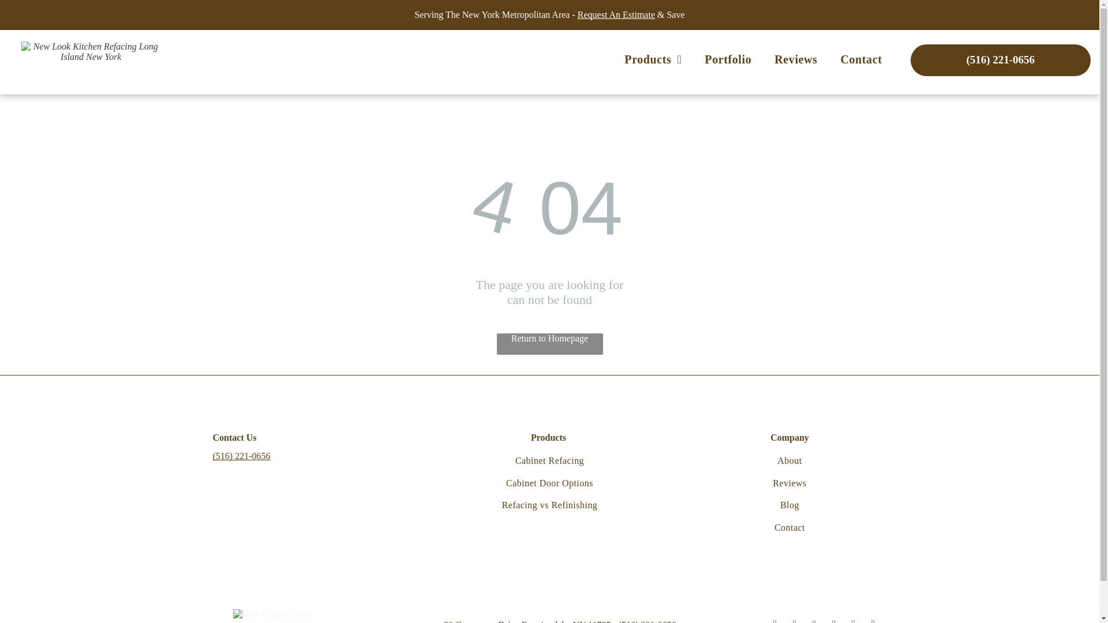 This screenshot has width=1108, height=623. I want to click on Cabinet Door Options, so click(549, 483).